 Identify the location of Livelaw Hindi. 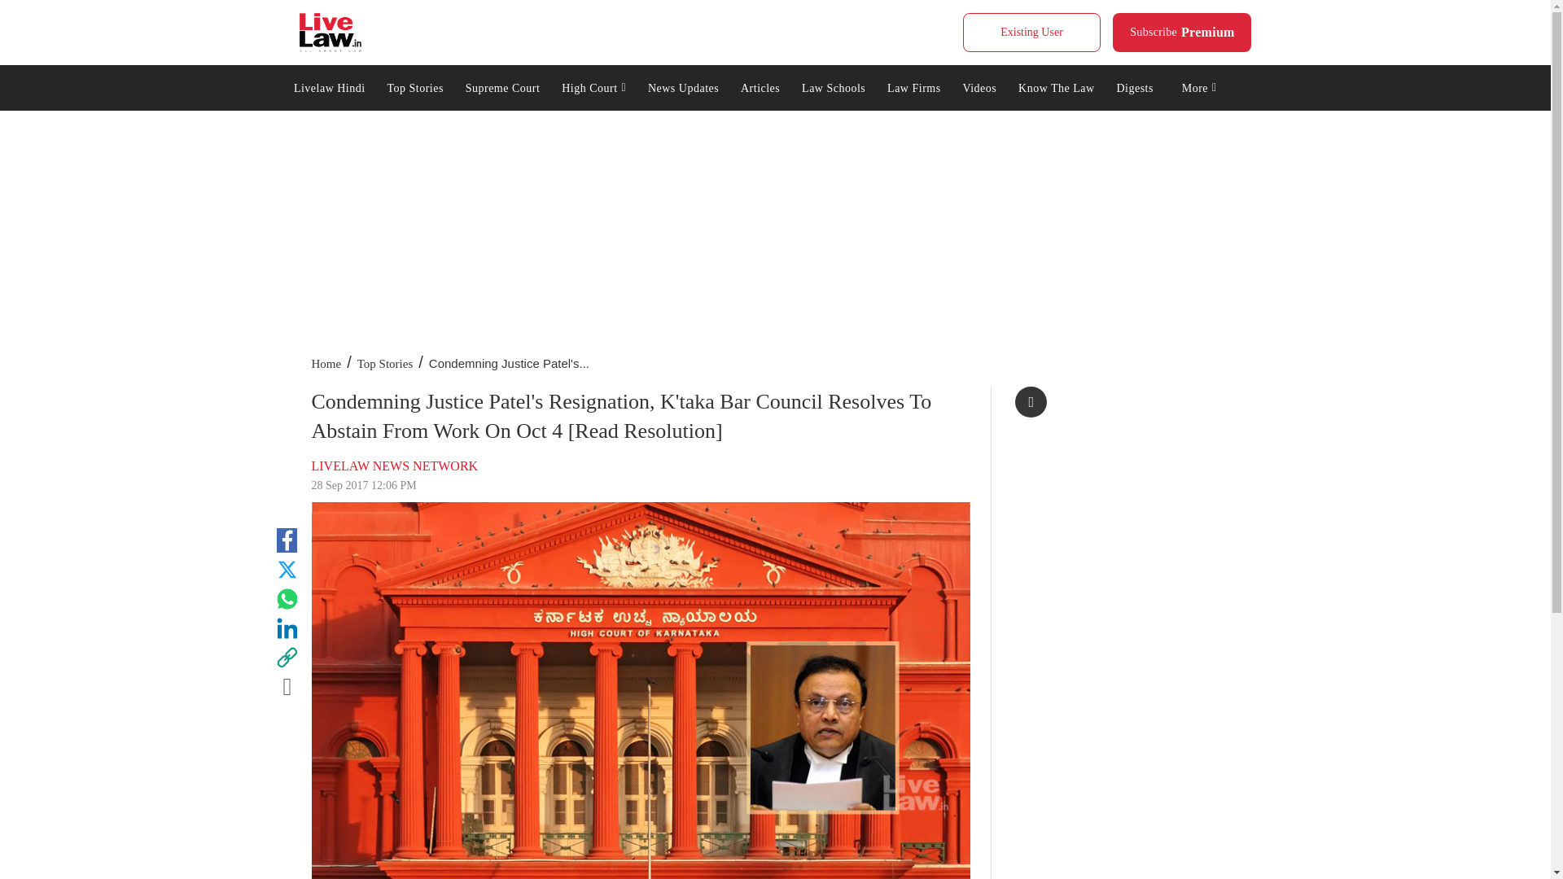
(501, 86).